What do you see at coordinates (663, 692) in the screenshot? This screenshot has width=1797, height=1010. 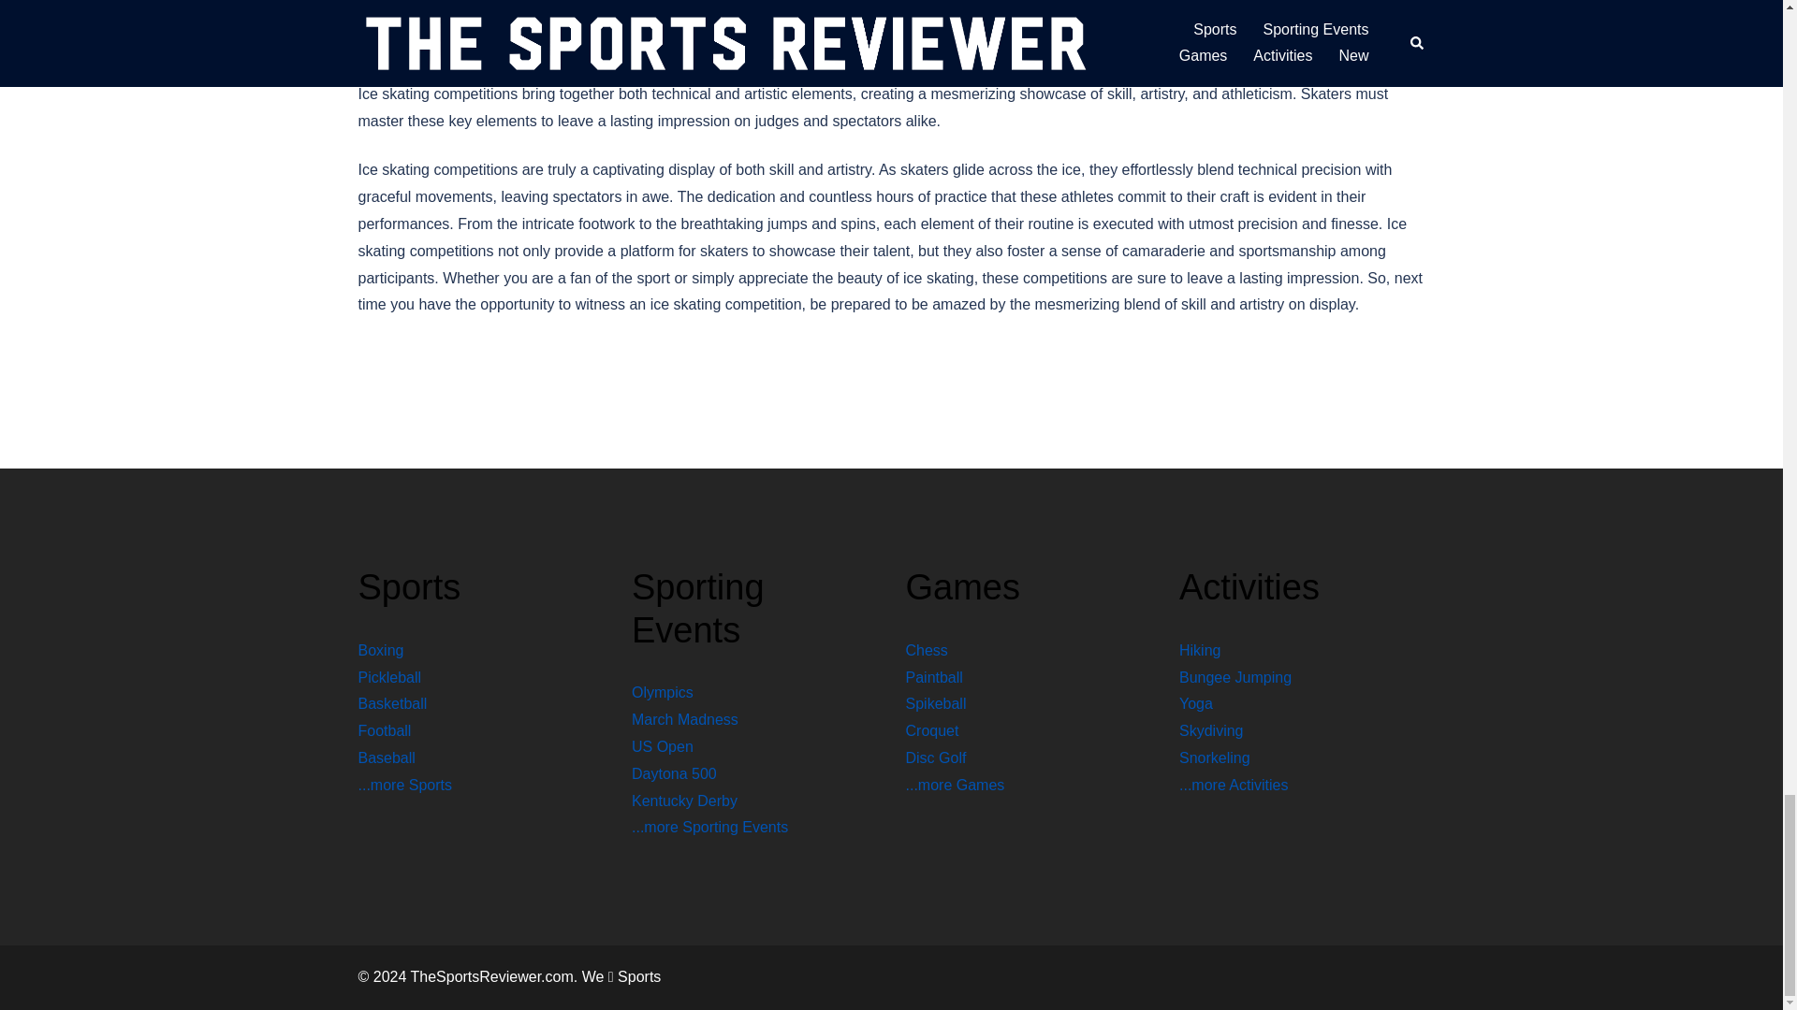 I see `Olympics` at bounding box center [663, 692].